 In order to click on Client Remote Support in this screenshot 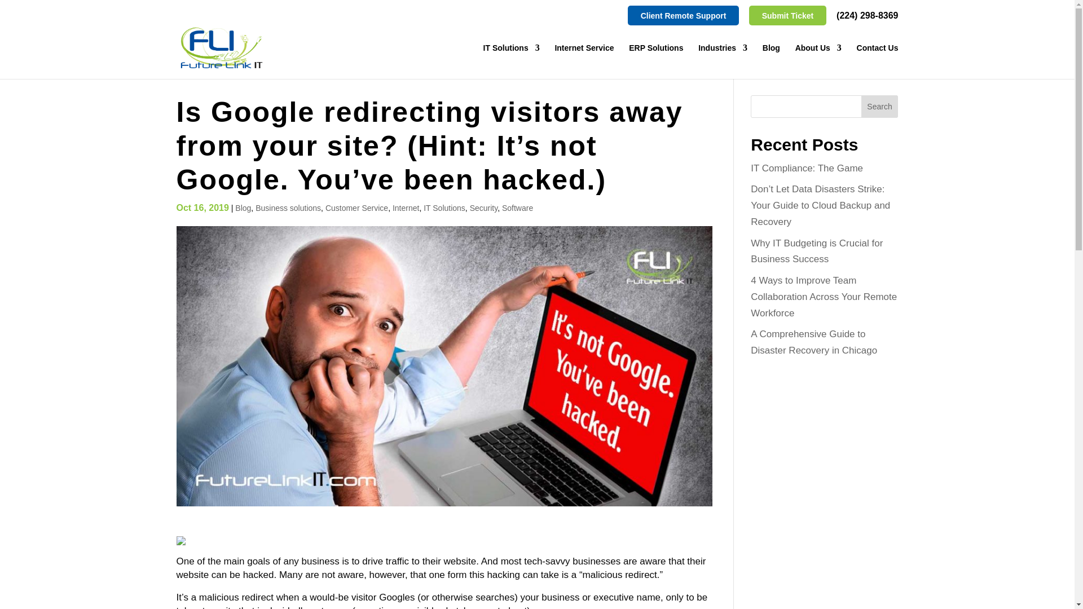, I will do `click(684, 16)`.